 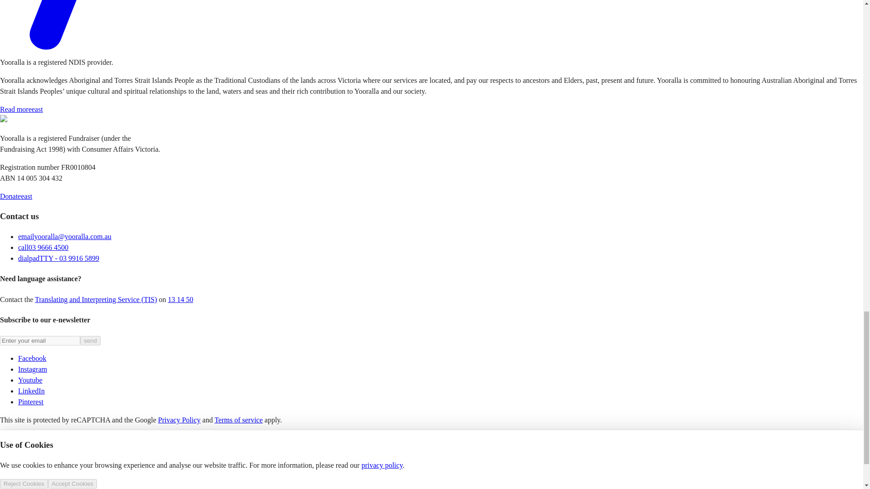 What do you see at coordinates (32, 391) in the screenshot?
I see `LinkedIn` at bounding box center [32, 391].